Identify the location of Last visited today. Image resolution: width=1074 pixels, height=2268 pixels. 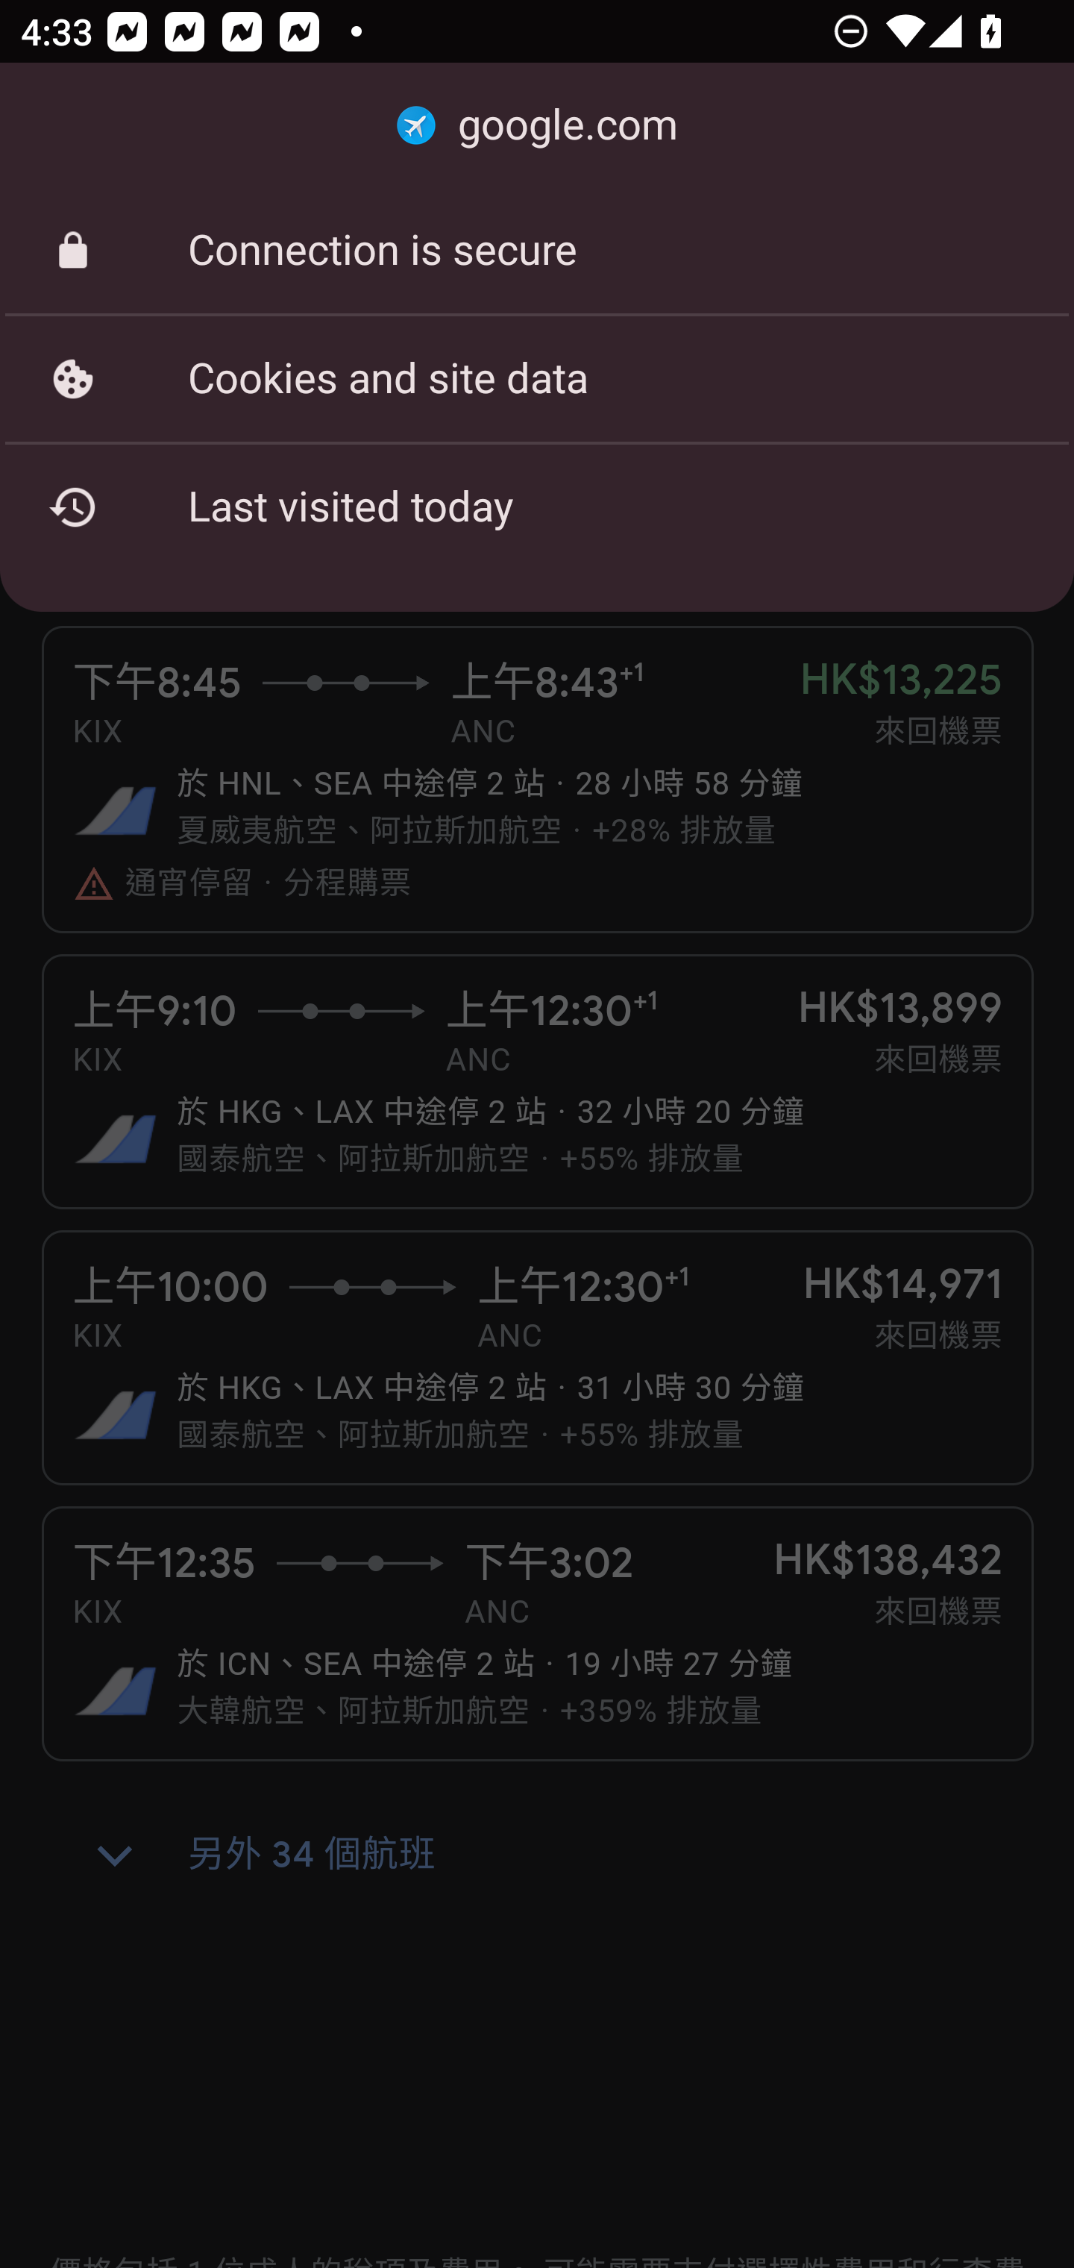
(537, 507).